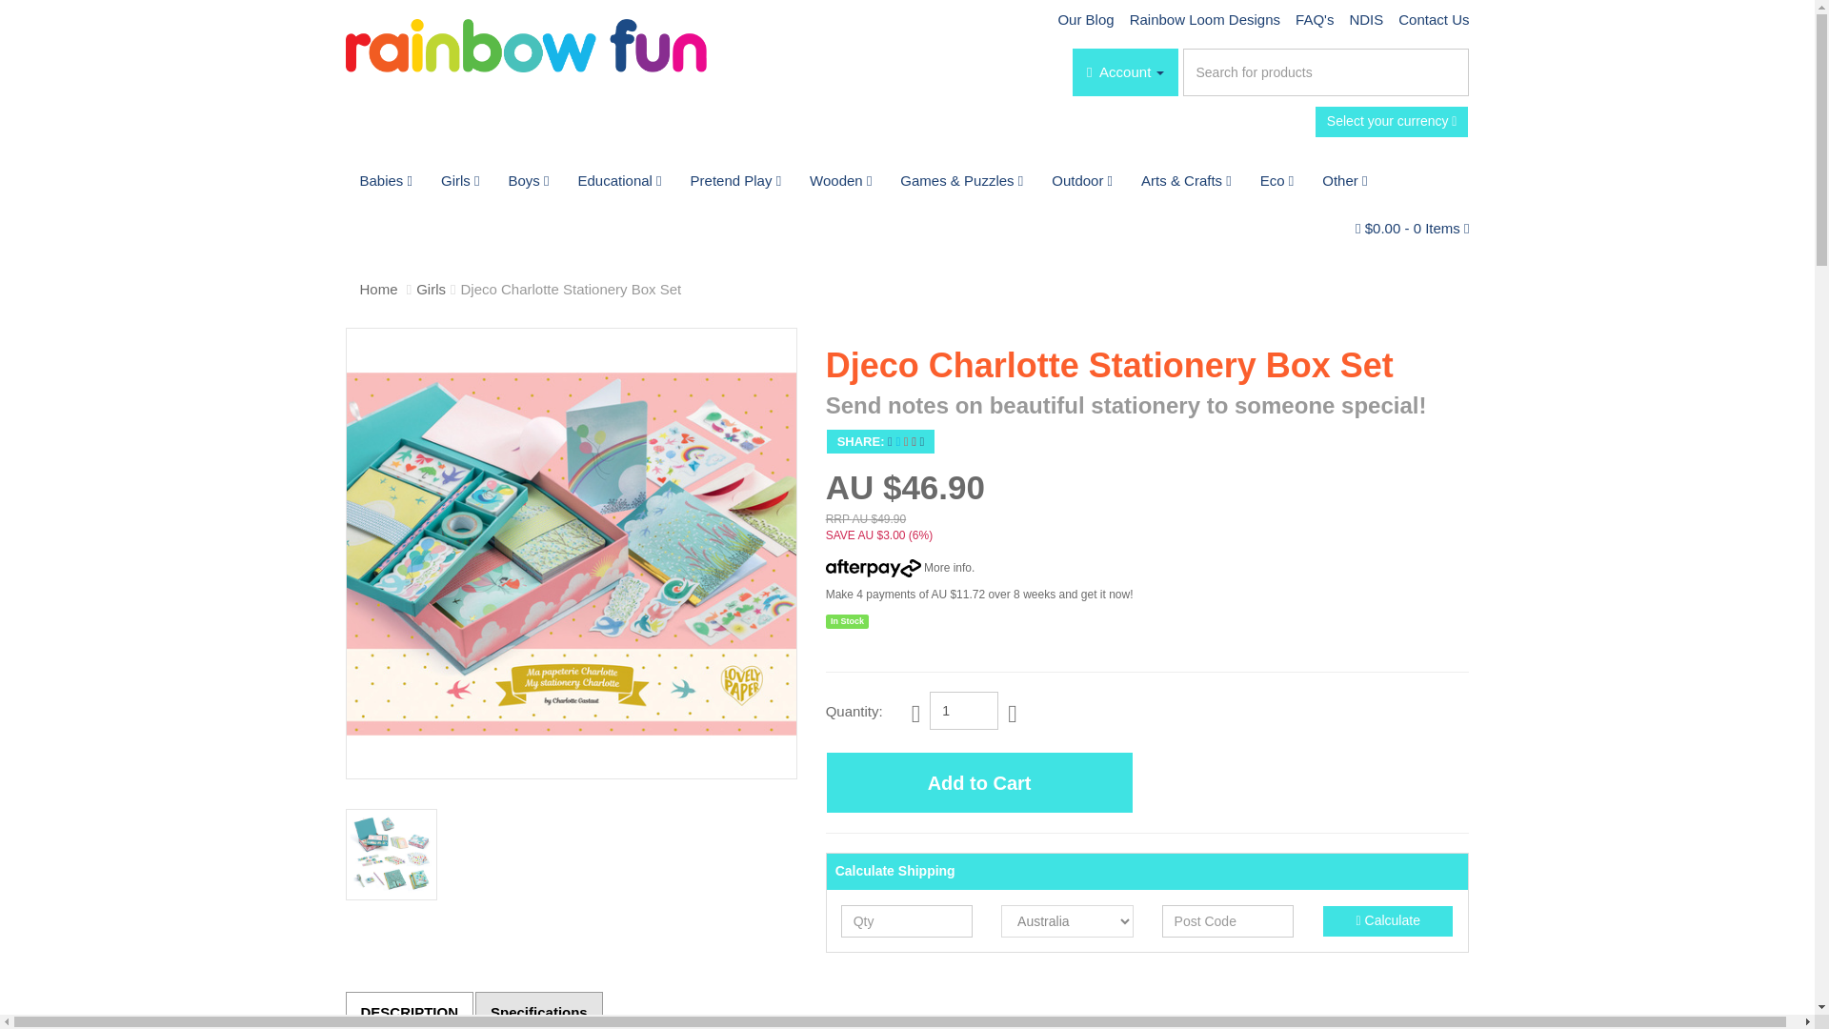 The image size is (1829, 1029). Describe the element at coordinates (964, 710) in the screenshot. I see `1` at that location.